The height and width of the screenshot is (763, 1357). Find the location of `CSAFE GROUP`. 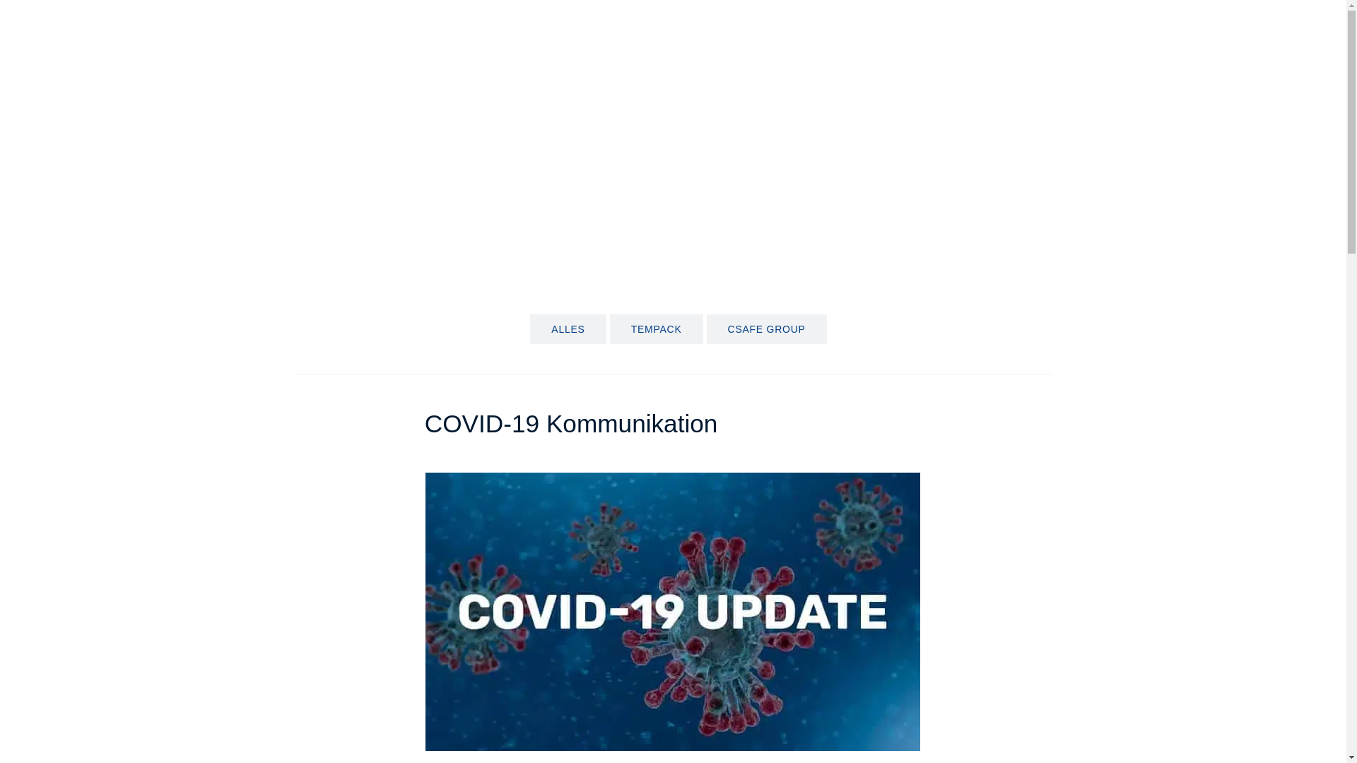

CSAFE GROUP is located at coordinates (766, 329).